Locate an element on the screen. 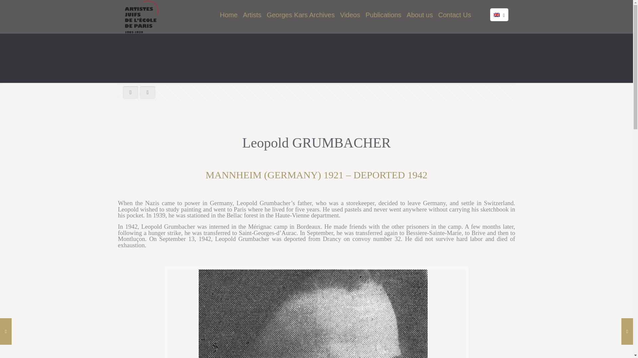  Contact Us is located at coordinates (455, 15).